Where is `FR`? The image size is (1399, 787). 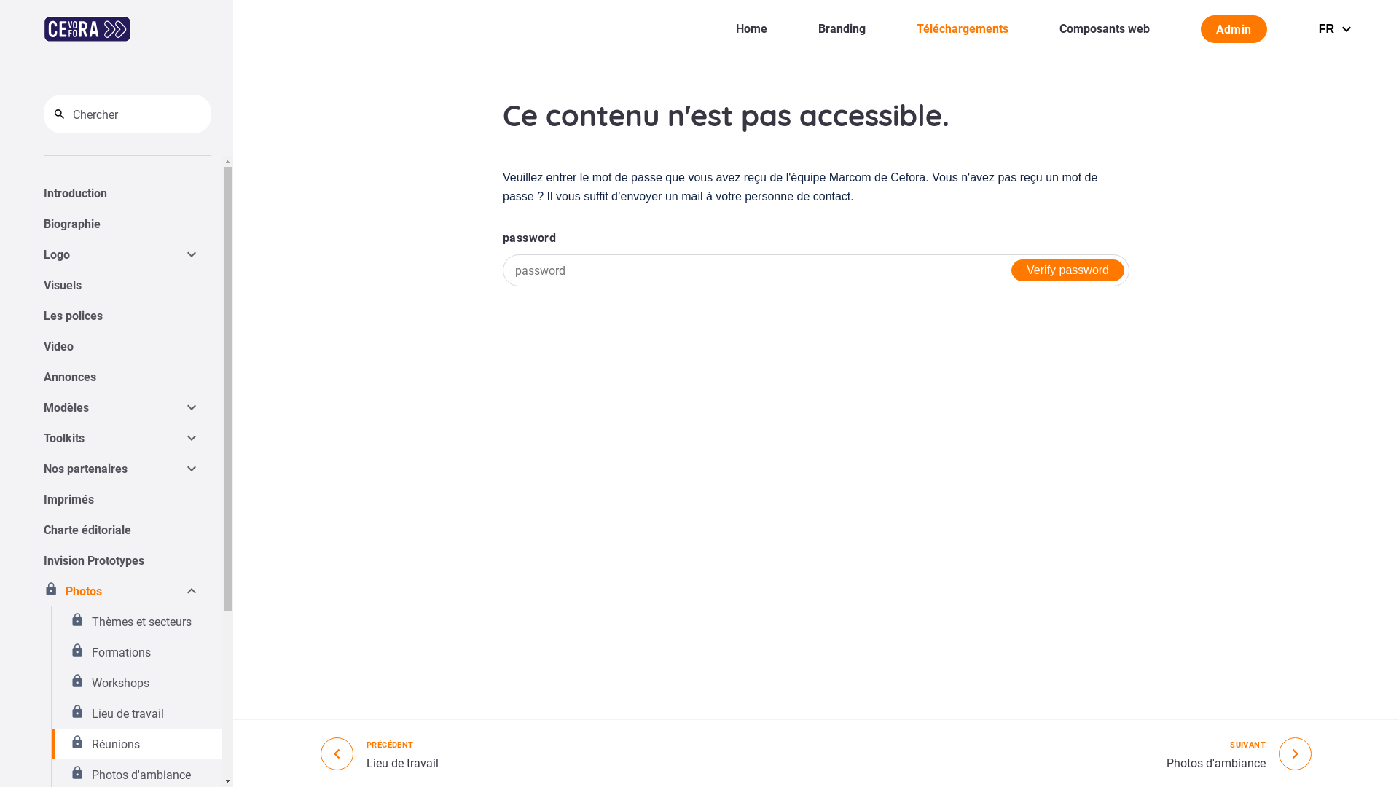
FR is located at coordinates (1337, 28).